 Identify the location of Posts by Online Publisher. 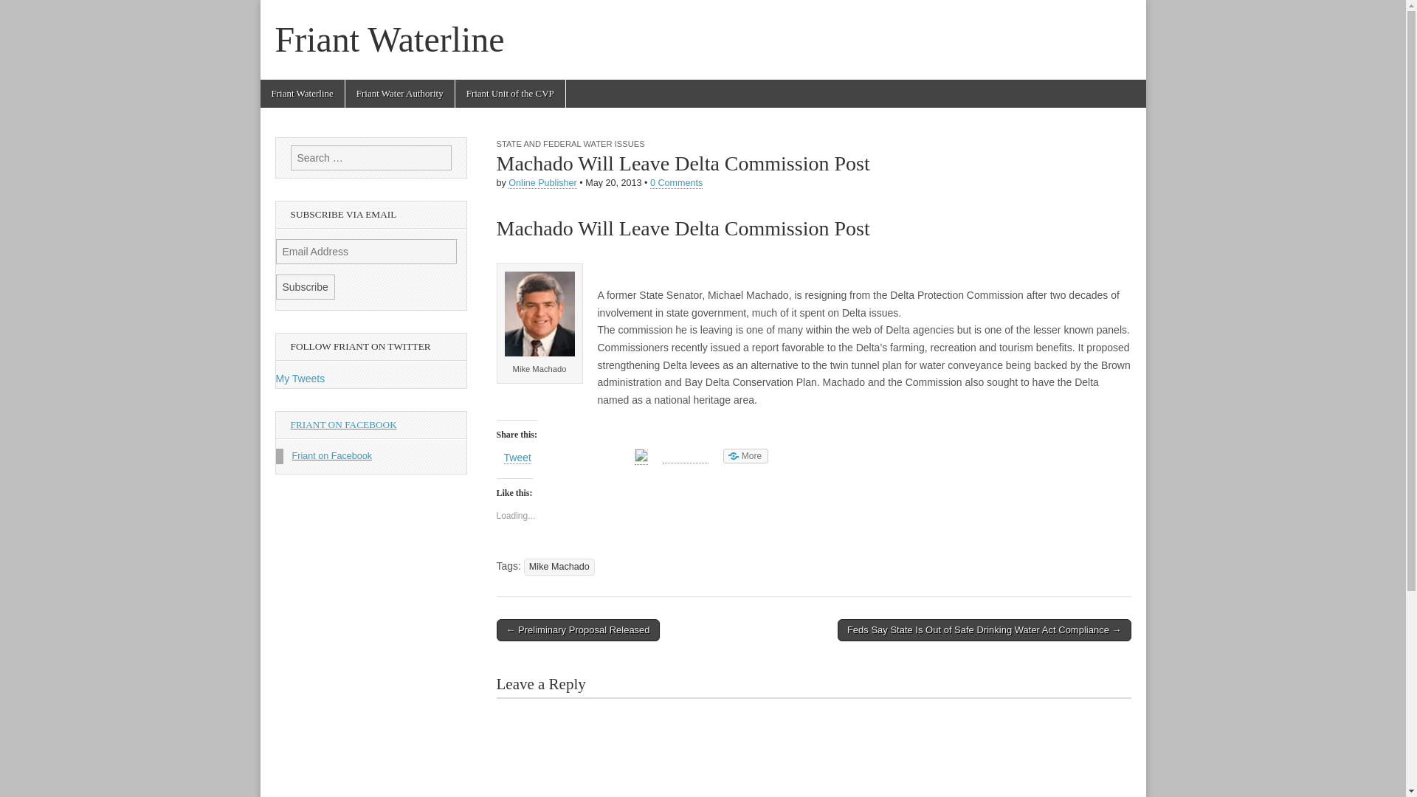
(542, 183).